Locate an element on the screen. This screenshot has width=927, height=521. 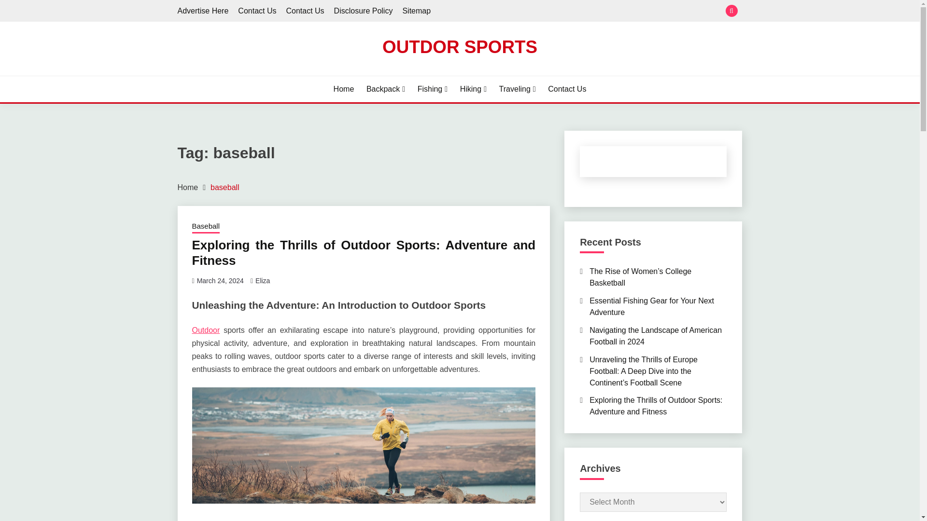
Fishing is located at coordinates (433, 89).